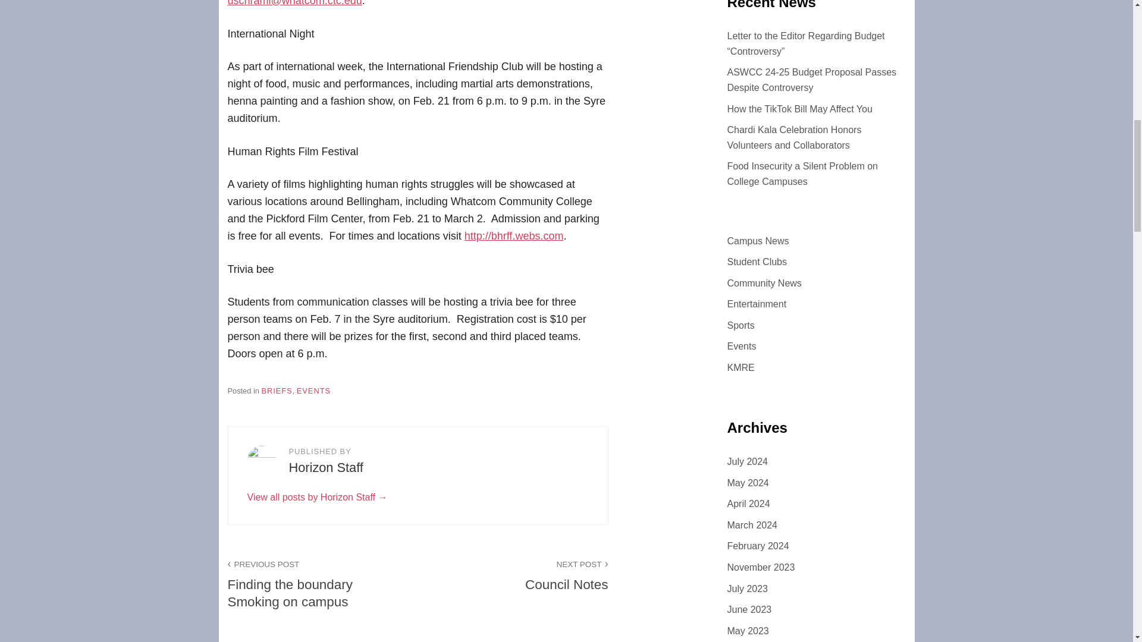  Describe the element at coordinates (740, 325) in the screenshot. I see `Sports` at that location.